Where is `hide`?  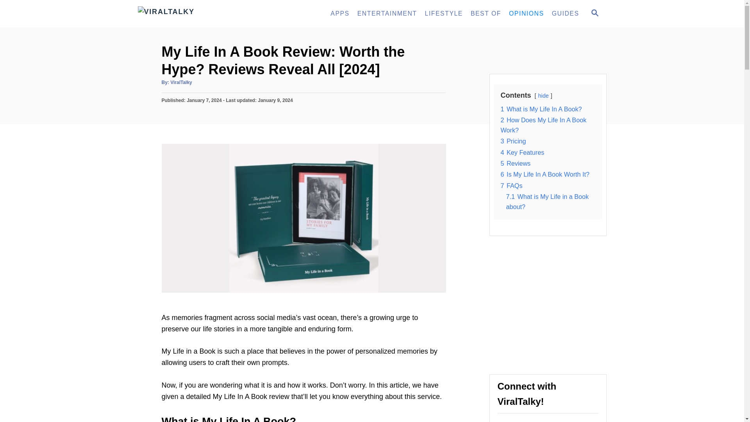 hide is located at coordinates (544, 95).